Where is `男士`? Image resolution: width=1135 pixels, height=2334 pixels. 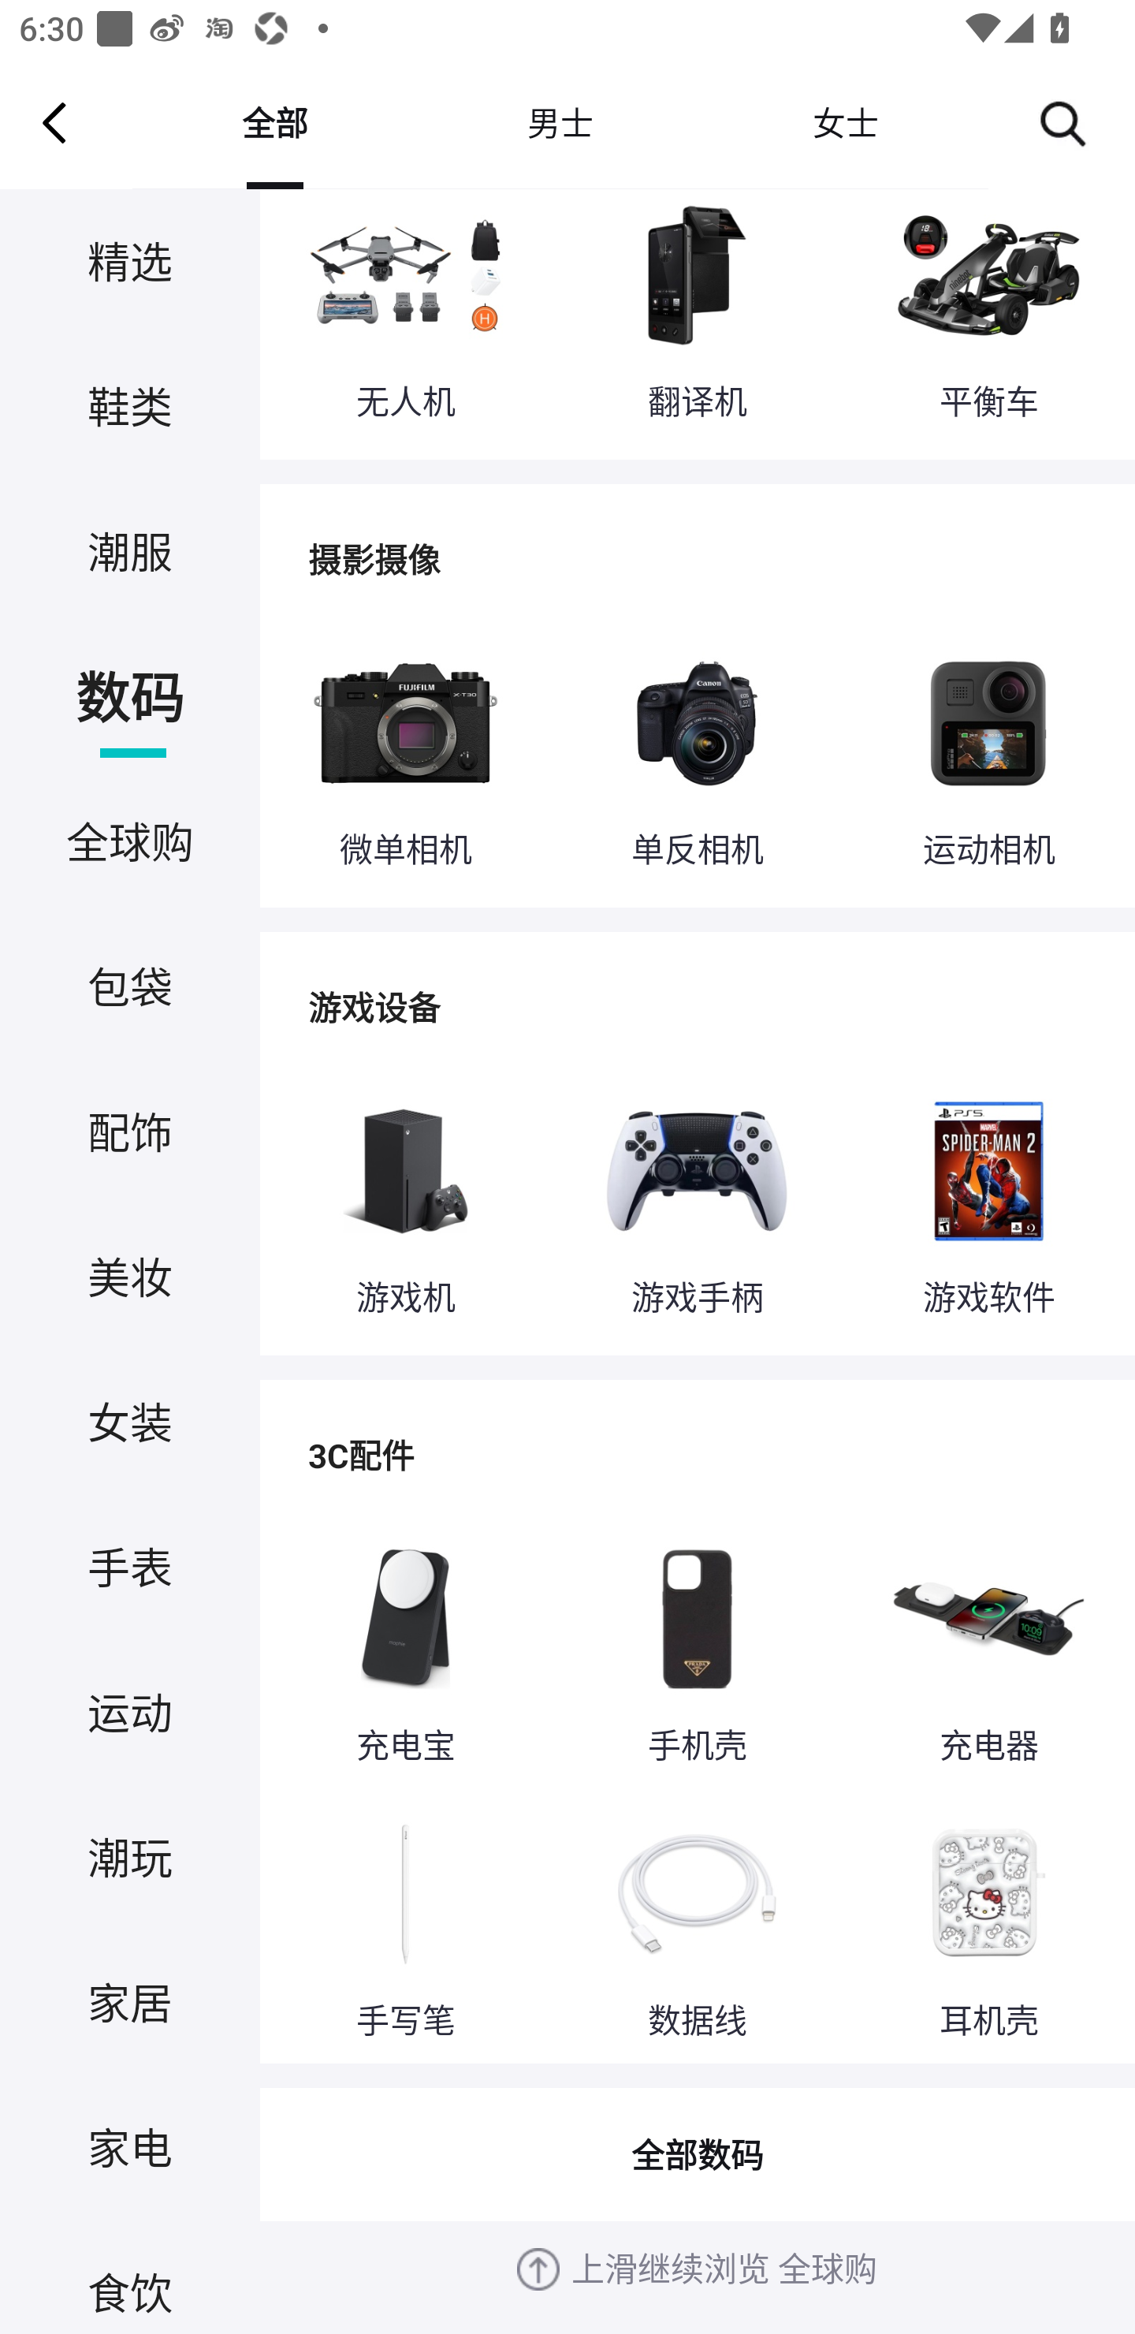
男士 is located at coordinates (560, 122).